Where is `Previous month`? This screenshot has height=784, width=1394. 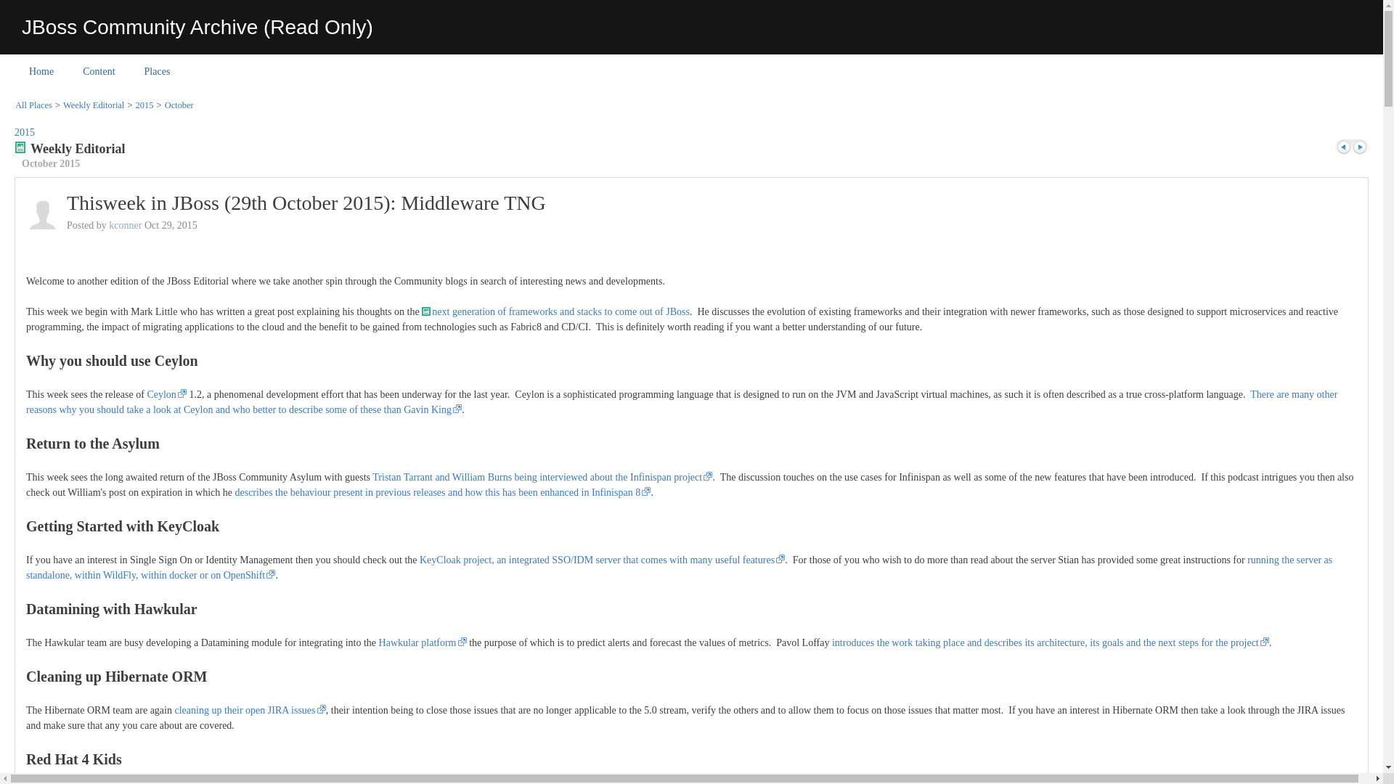
Previous month is located at coordinates (1343, 147).